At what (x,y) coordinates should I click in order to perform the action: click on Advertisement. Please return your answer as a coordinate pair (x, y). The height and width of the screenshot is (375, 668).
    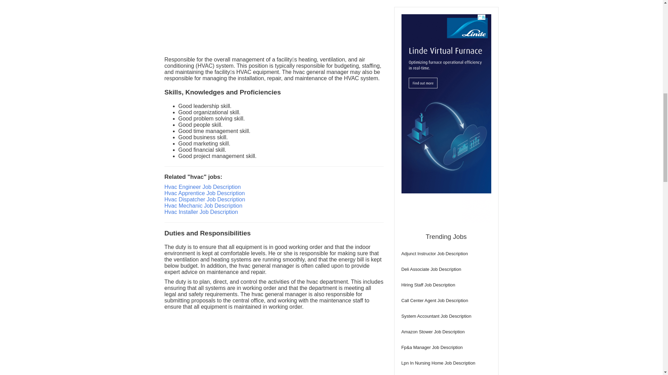
    Looking at the image, I should click on (274, 344).